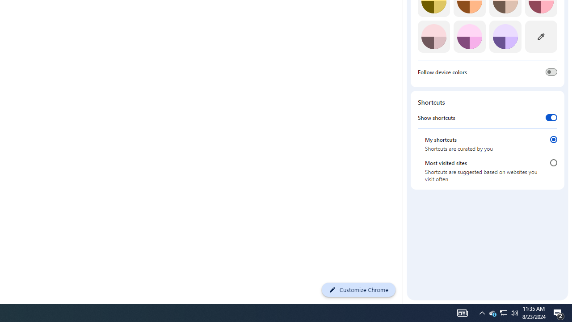  I want to click on Most visited sites, so click(553, 163).